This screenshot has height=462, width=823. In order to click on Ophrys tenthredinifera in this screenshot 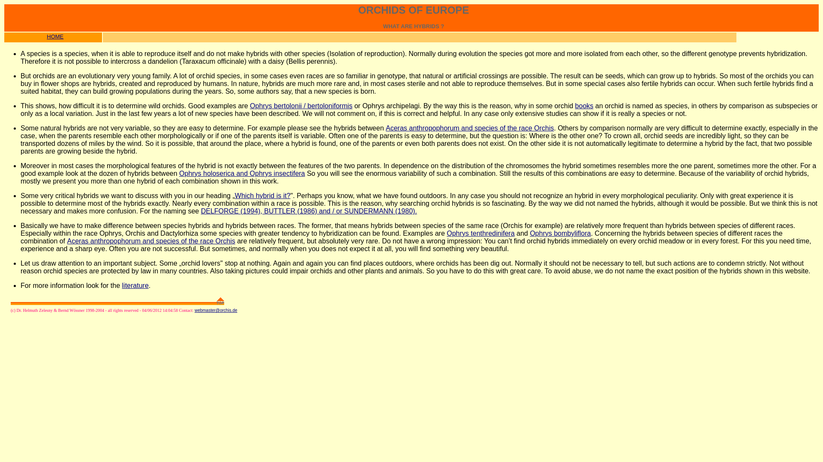, I will do `click(481, 233)`.